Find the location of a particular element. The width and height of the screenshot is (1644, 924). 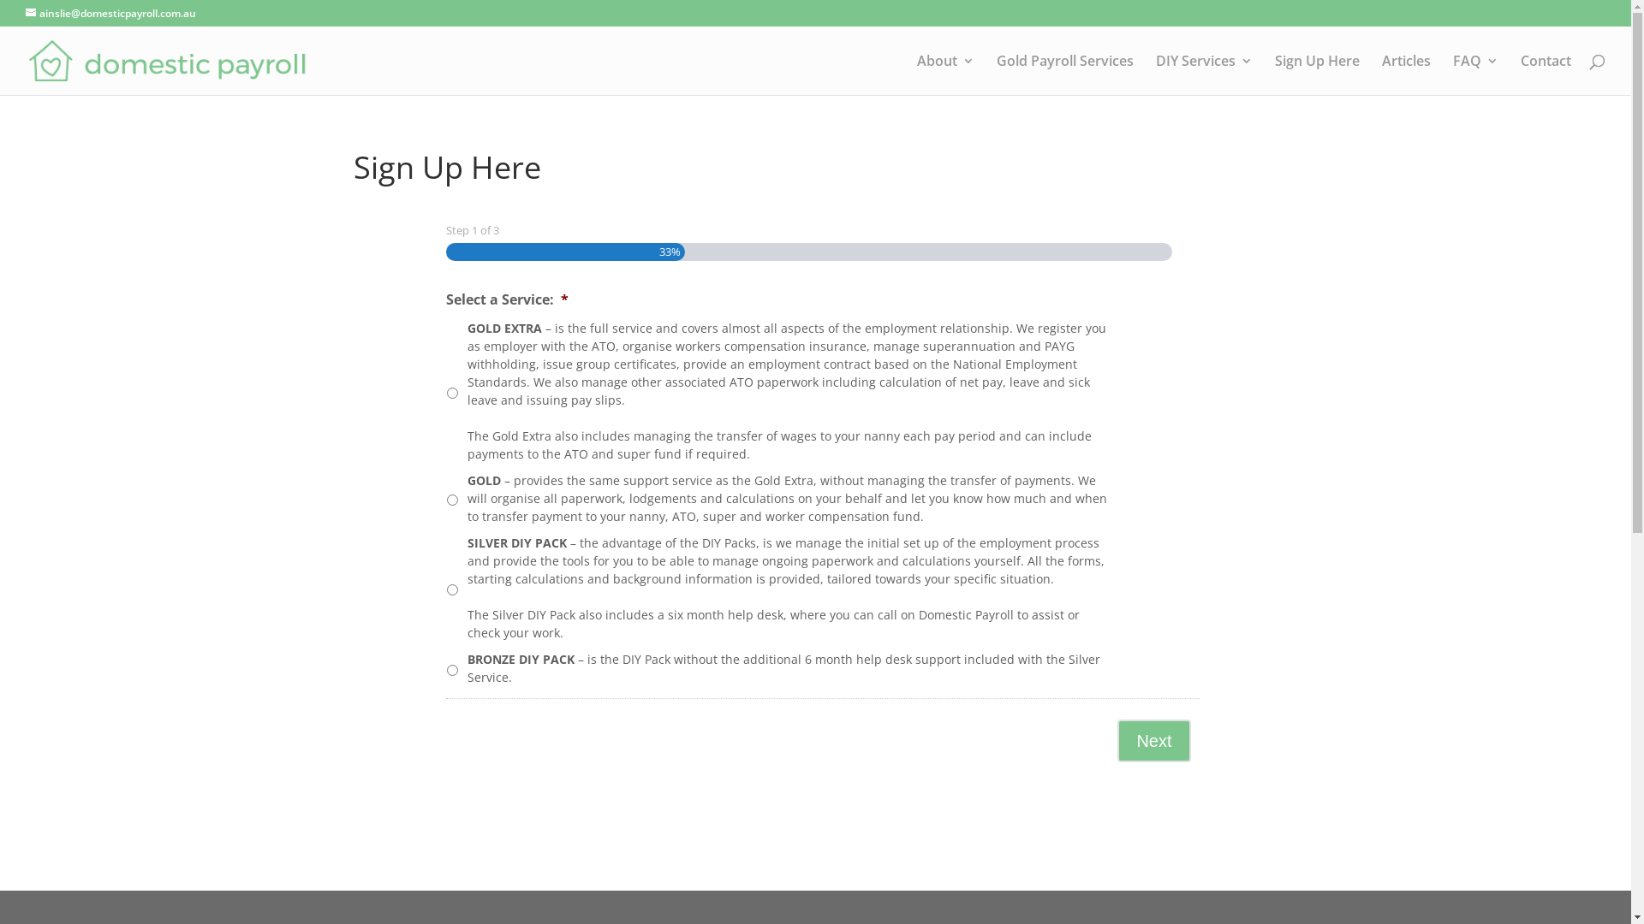

Next is located at coordinates (1154, 741).